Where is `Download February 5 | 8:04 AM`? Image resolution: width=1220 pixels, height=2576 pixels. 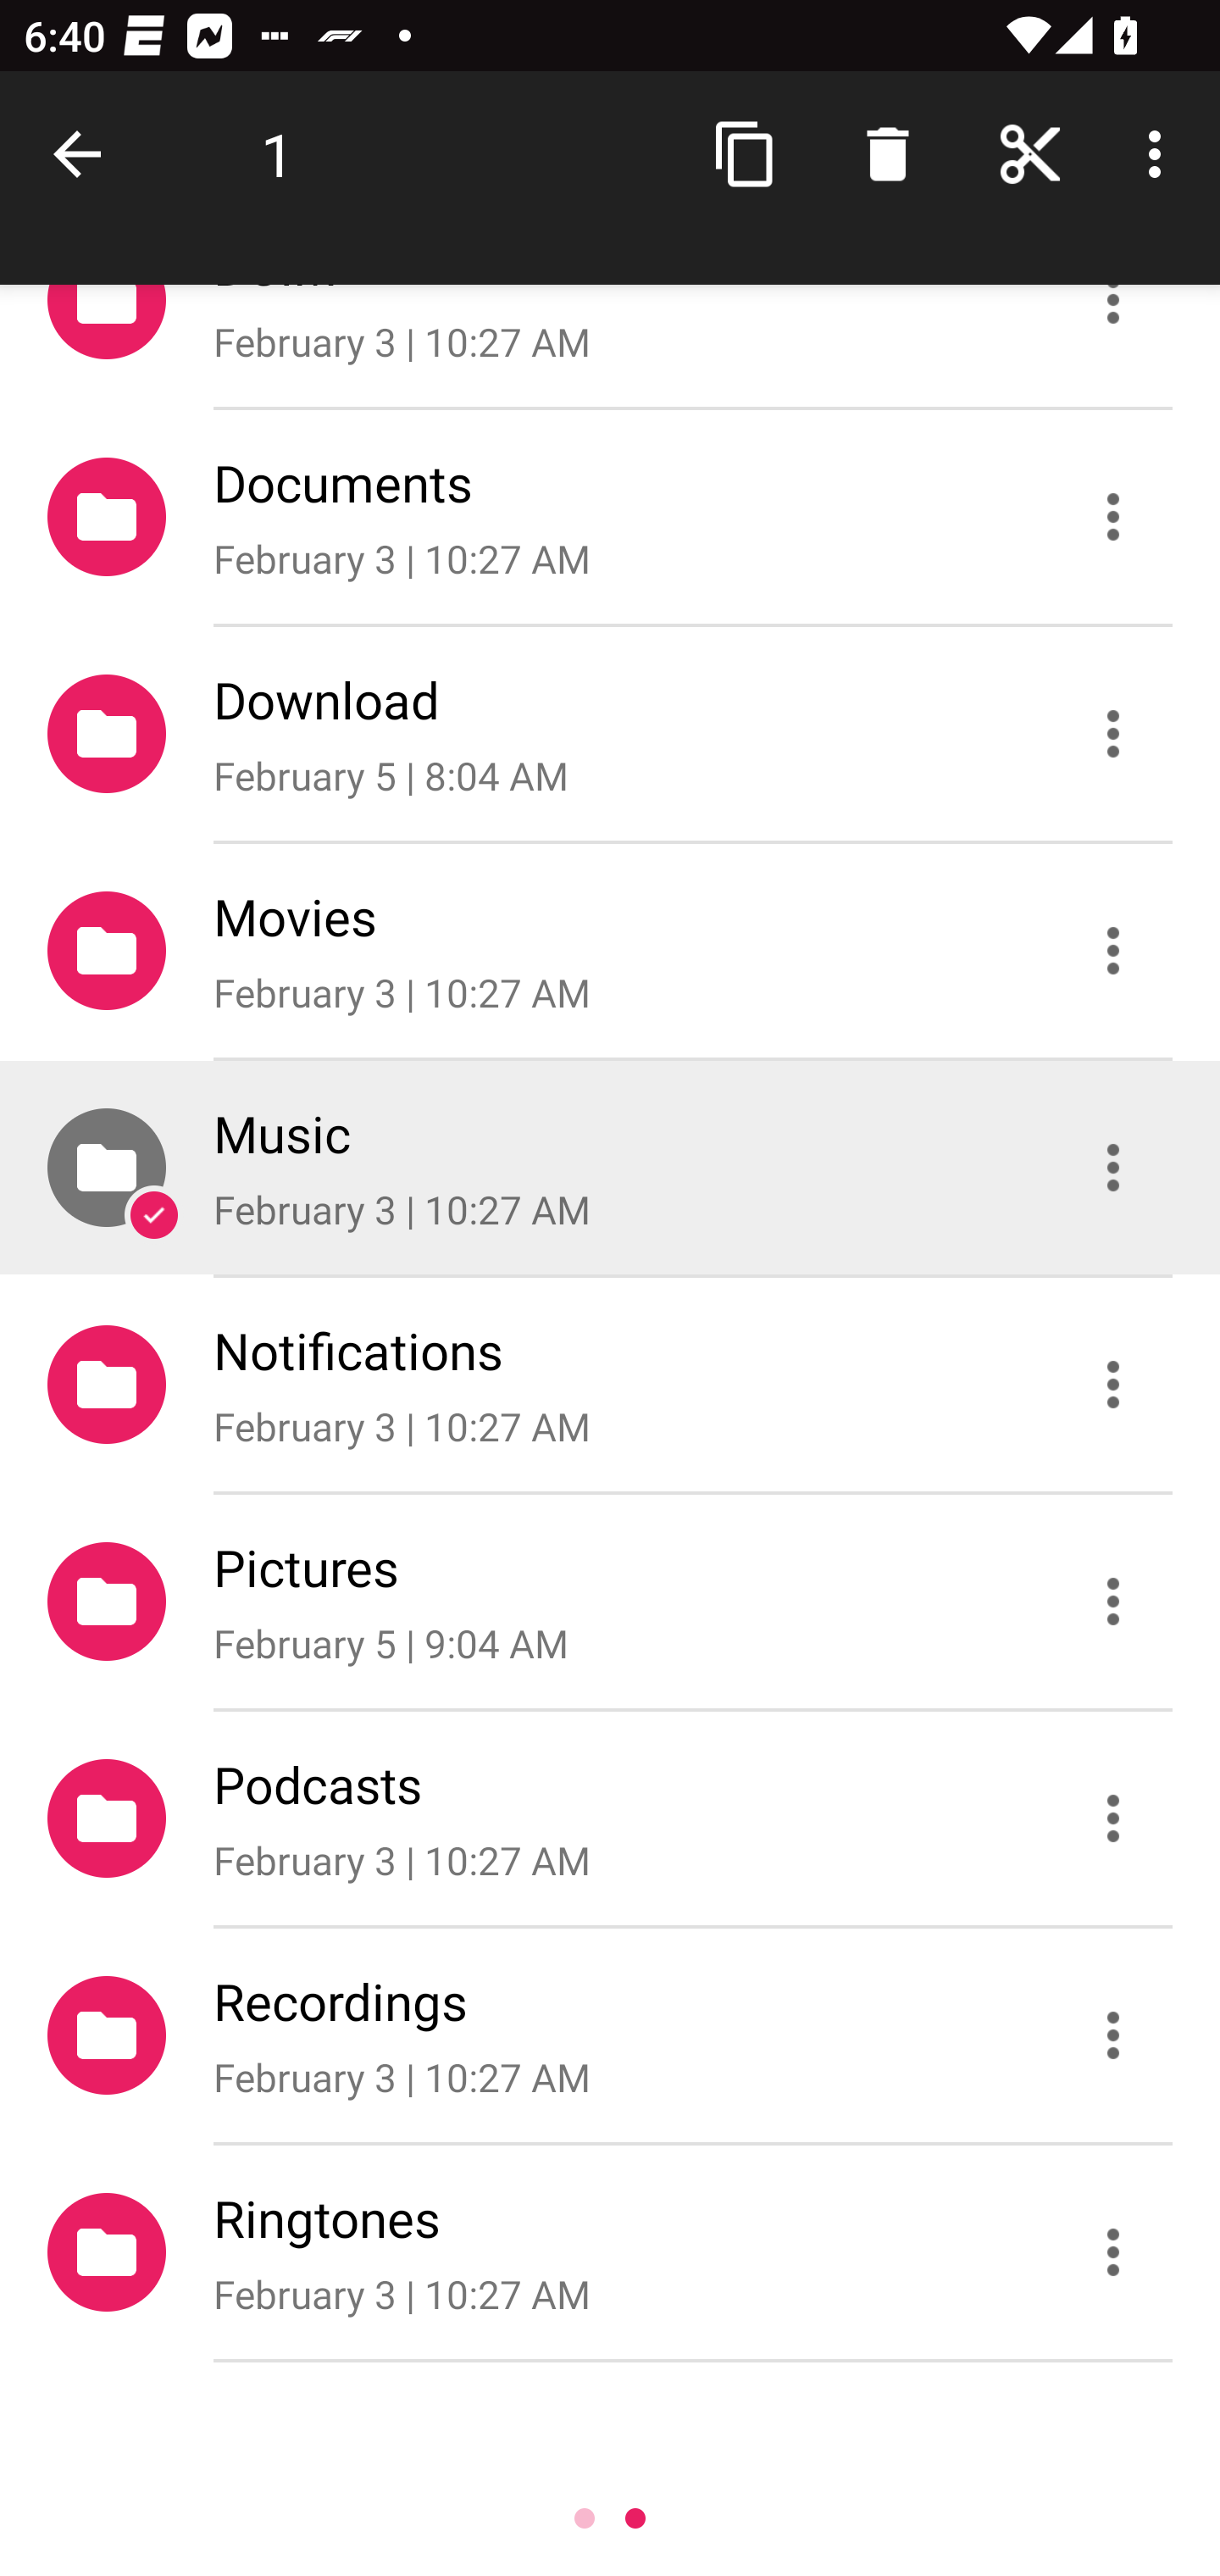
Download February 5 | 8:04 AM is located at coordinates (610, 732).